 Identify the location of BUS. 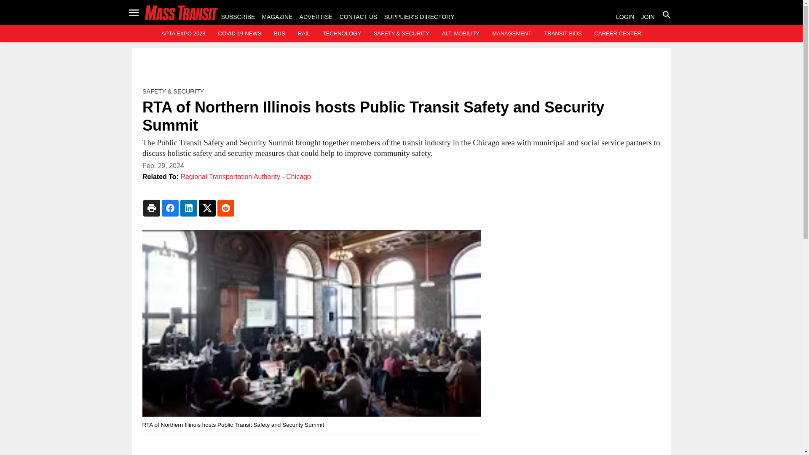
(280, 34).